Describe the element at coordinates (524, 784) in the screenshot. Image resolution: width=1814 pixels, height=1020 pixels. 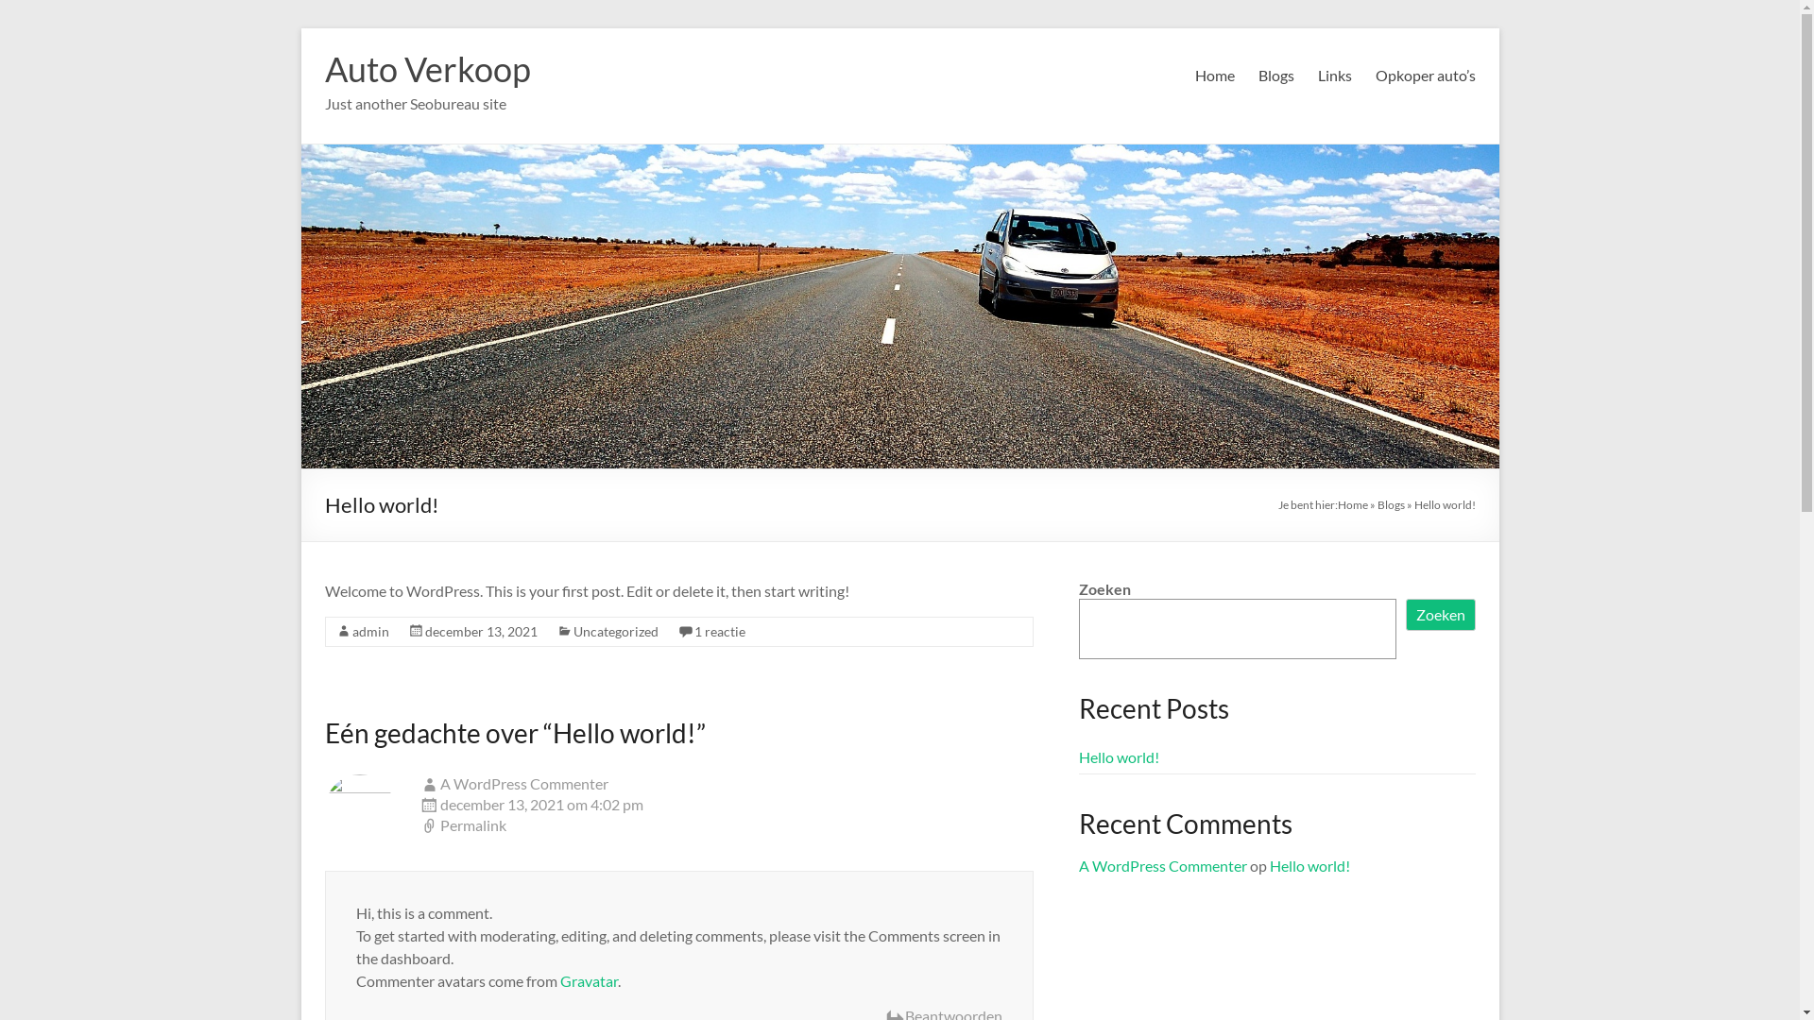
I see `A WordPress Commenter` at that location.